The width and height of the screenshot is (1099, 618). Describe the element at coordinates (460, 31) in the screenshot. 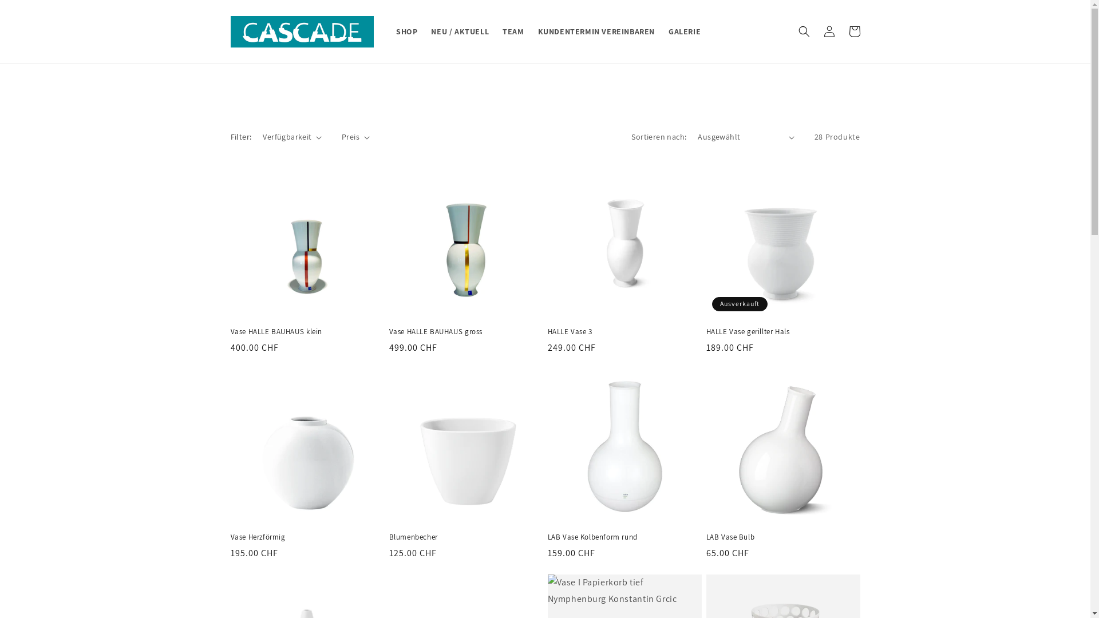

I see `NEU / AKTUELL` at that location.